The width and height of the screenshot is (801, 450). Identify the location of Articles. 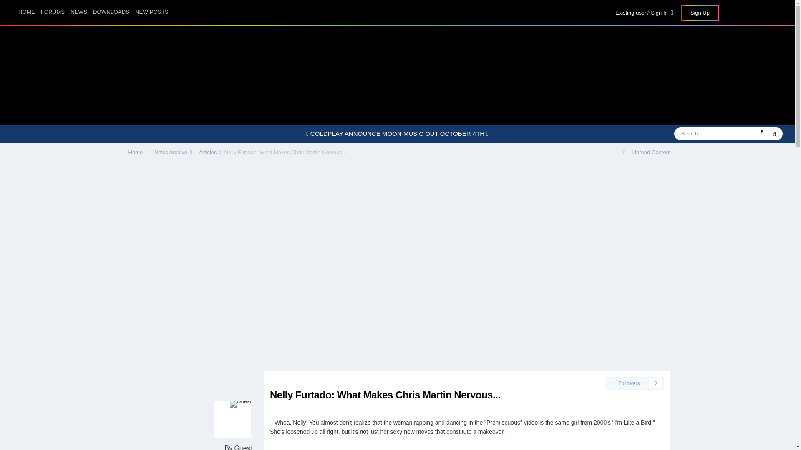
(635, 383).